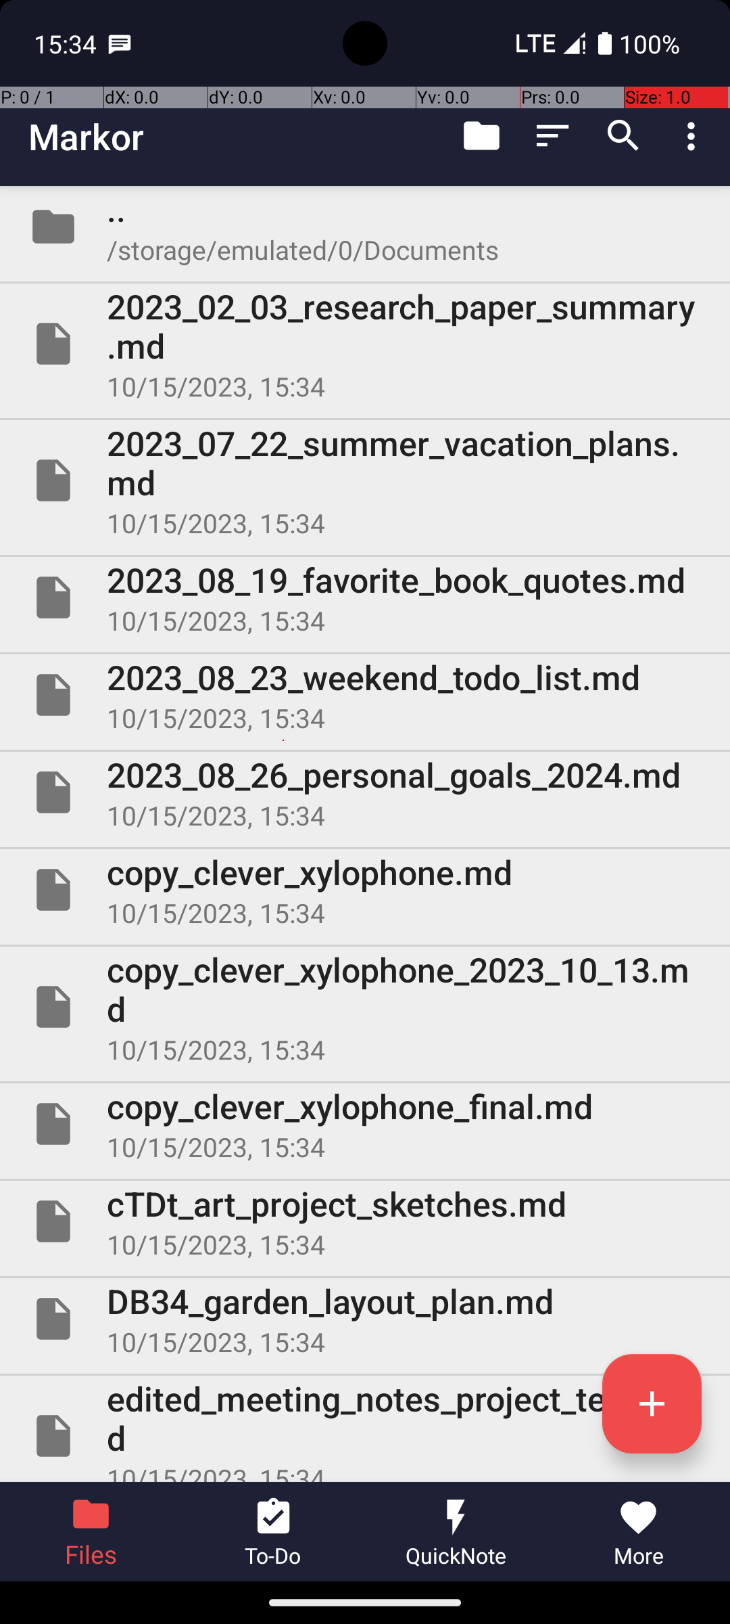 The width and height of the screenshot is (730, 1624). What do you see at coordinates (365, 1007) in the screenshot?
I see `File copy_clever_xylophone_2023_10_13.md ` at bounding box center [365, 1007].